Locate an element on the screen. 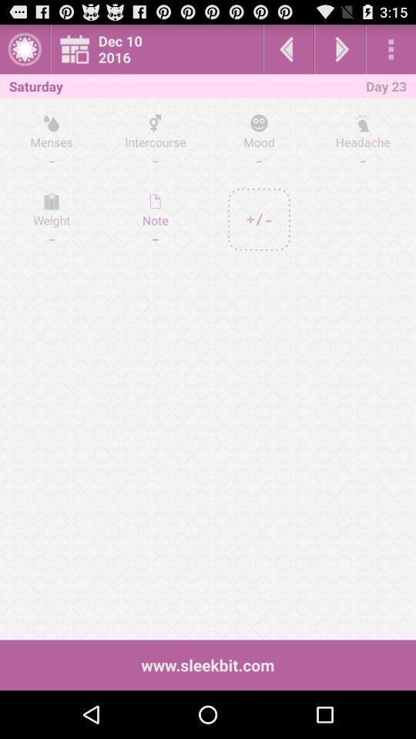 Image resolution: width=416 pixels, height=739 pixels. check meun option is located at coordinates (391, 49).